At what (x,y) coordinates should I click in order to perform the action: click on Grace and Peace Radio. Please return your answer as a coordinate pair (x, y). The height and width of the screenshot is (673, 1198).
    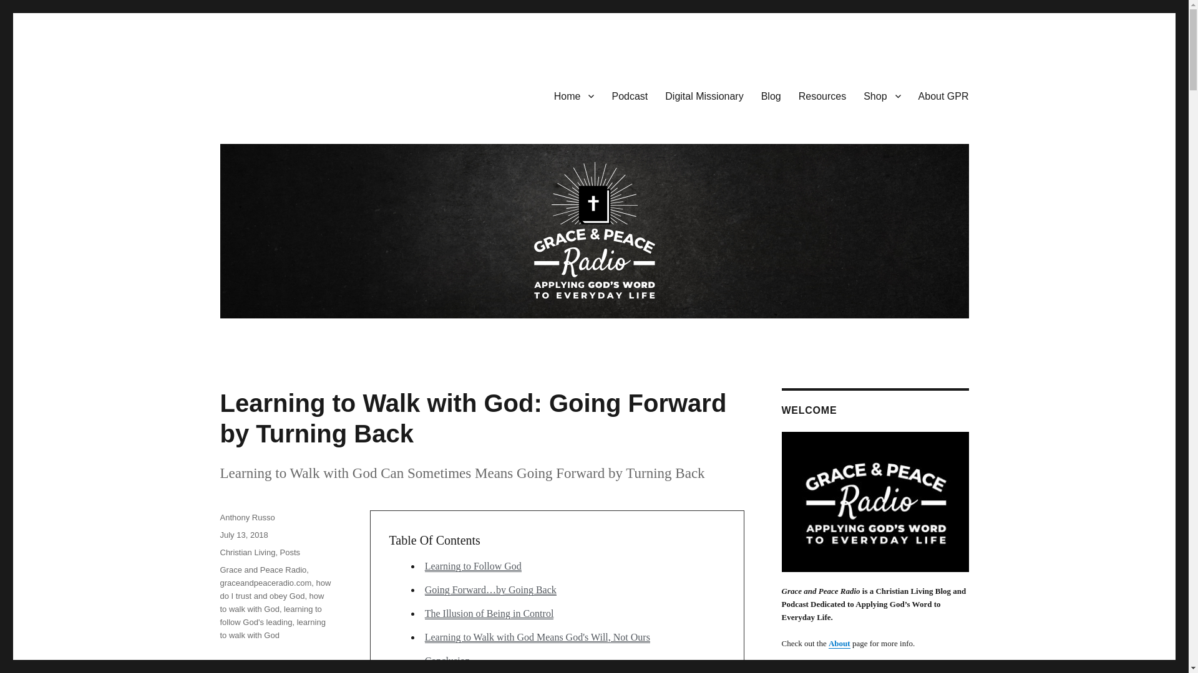
    Looking at the image, I should click on (263, 570).